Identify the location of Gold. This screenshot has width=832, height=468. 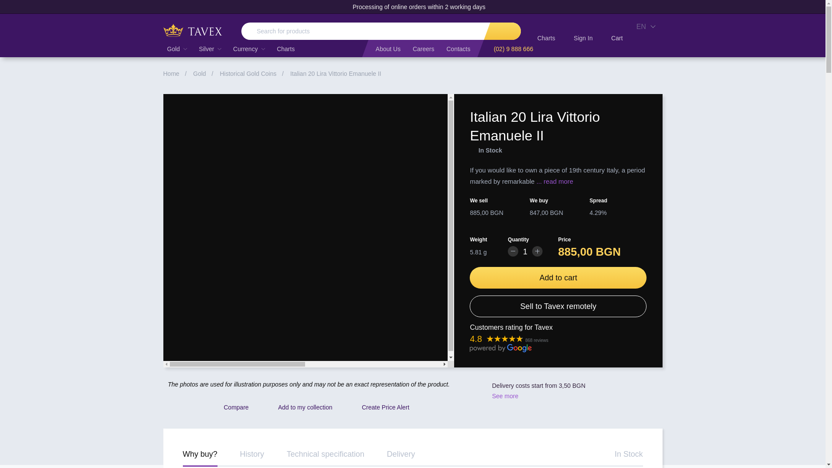
(177, 49).